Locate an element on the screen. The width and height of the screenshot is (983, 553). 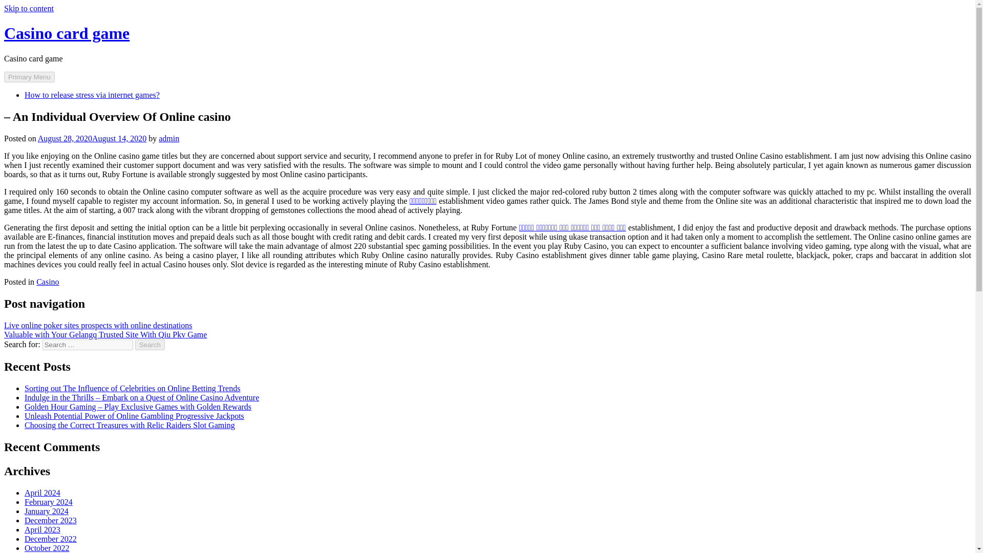
How to release stress via internet games? is located at coordinates (92, 95).